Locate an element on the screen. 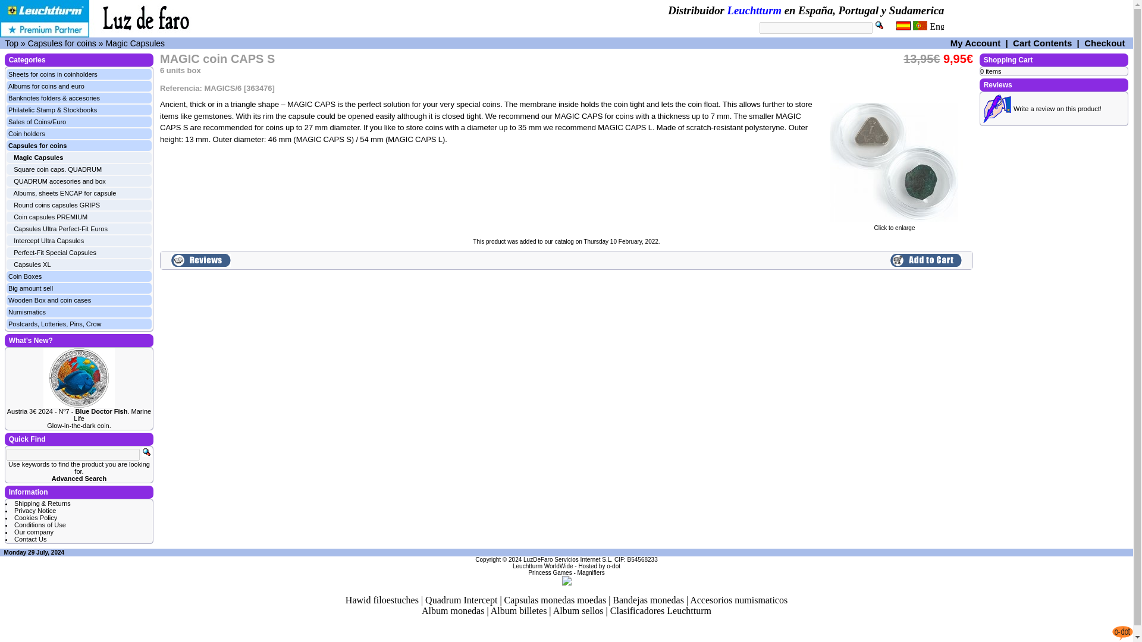 This screenshot has height=642, width=1142. Capsules Ultra Perfect-Fit Euros is located at coordinates (61, 228).